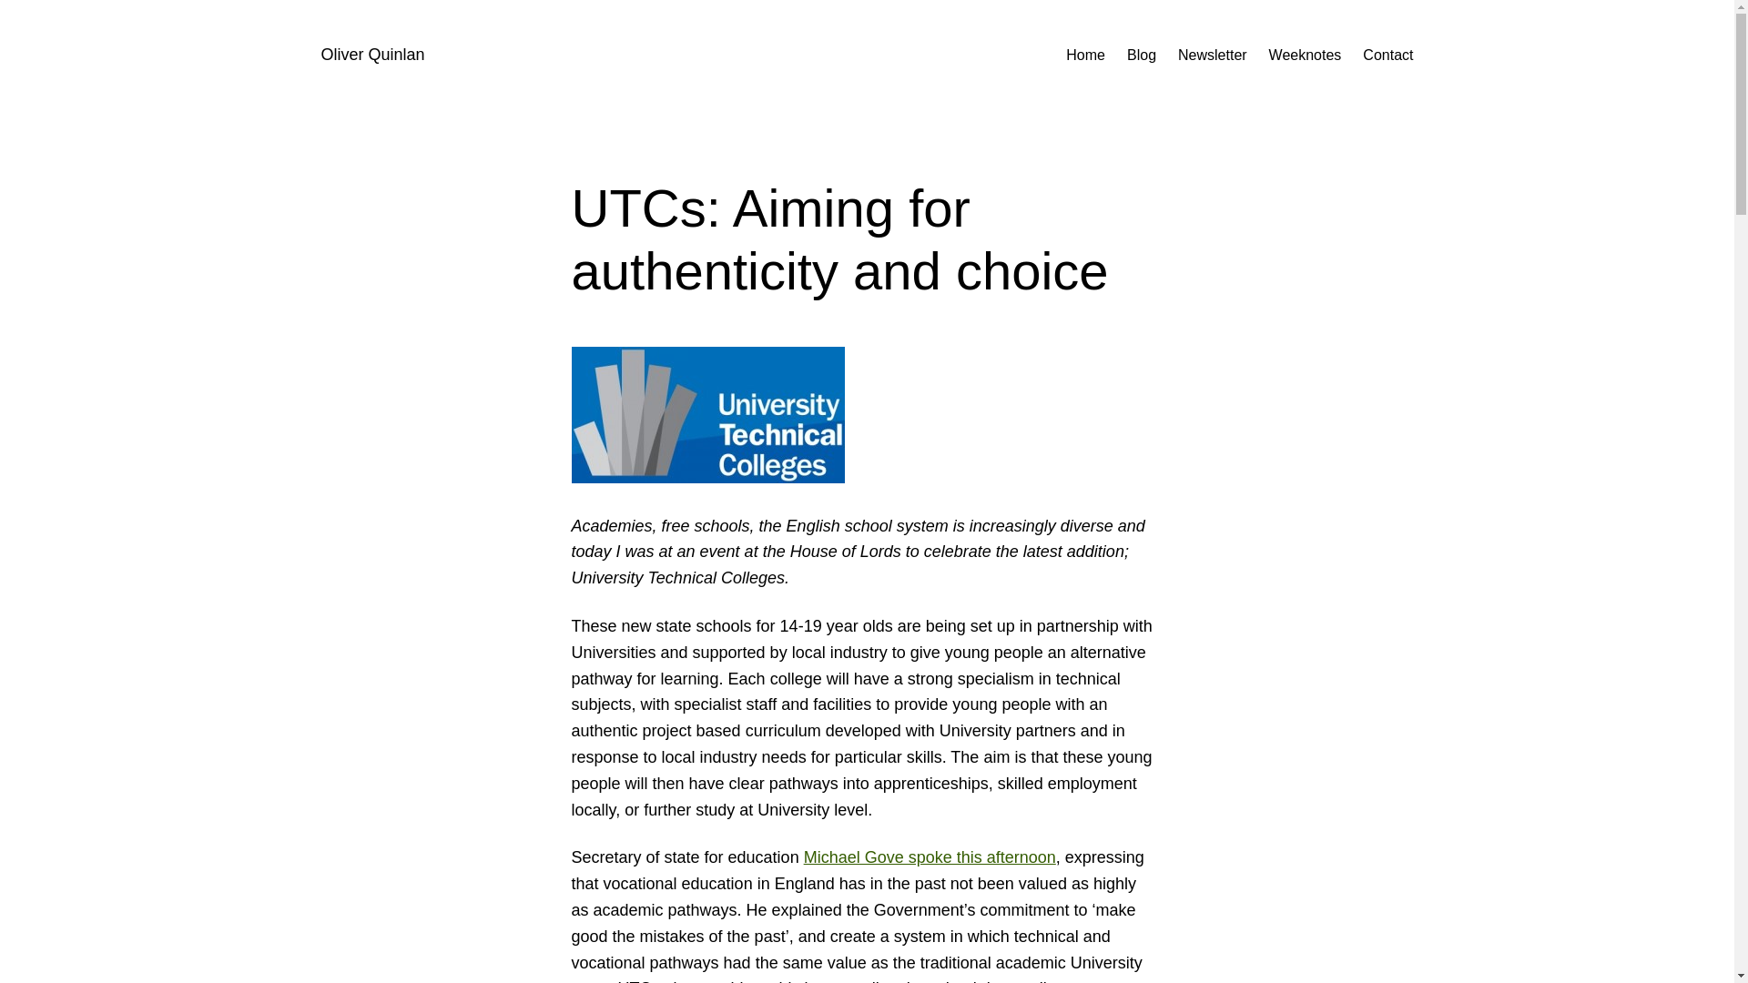 The width and height of the screenshot is (1748, 983). I want to click on Contact, so click(1387, 55).